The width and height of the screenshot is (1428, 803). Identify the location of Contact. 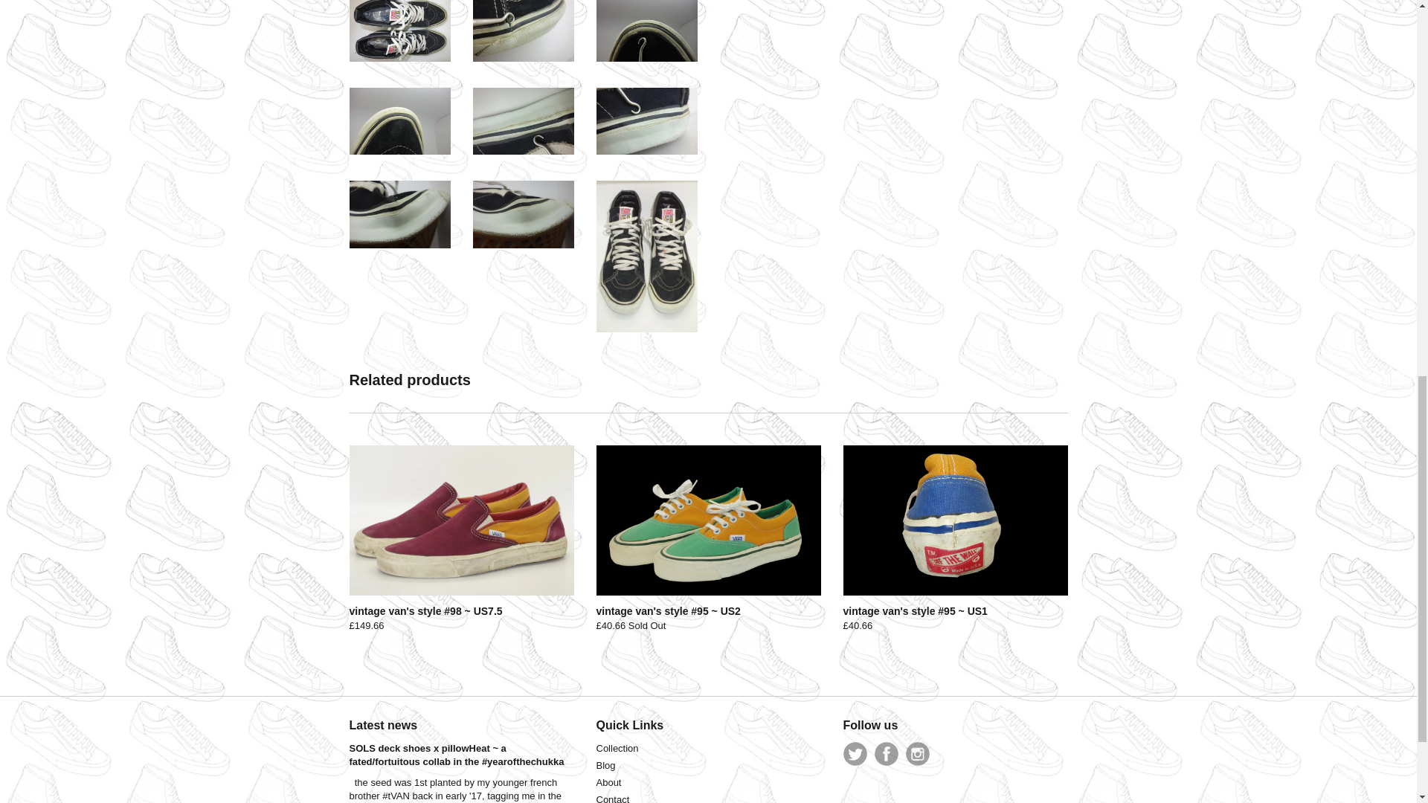
(613, 799).